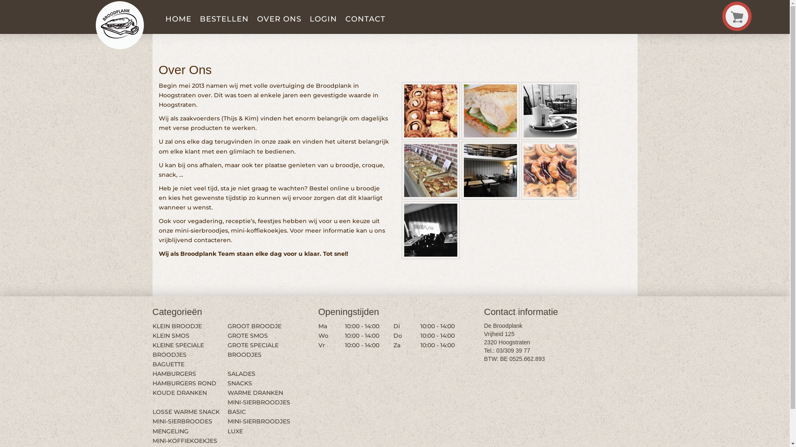 This screenshot has height=447, width=796. Describe the element at coordinates (182, 426) in the screenshot. I see `MINI-SIERBROODES MENGELING` at that location.